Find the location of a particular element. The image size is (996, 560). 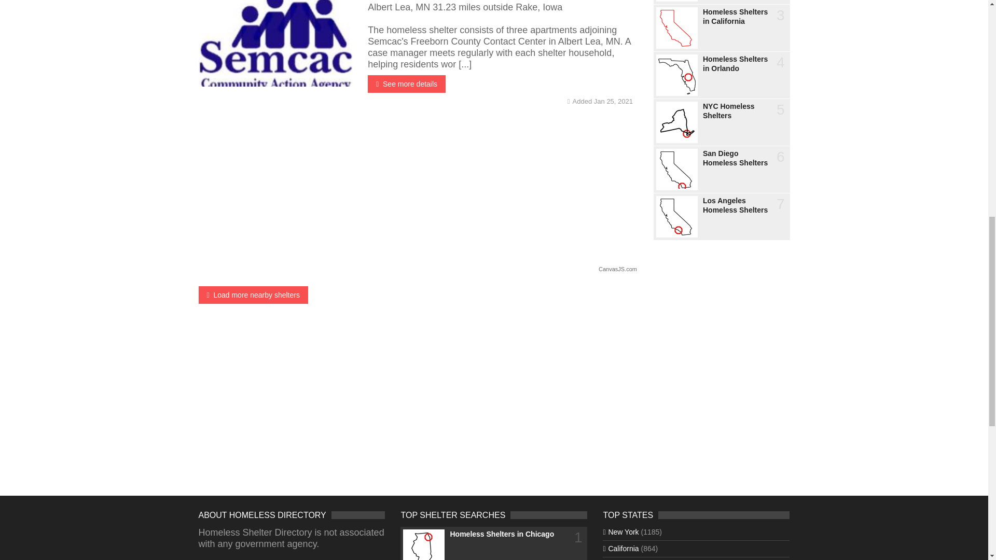

  Load more nearby shelters is located at coordinates (253, 295).